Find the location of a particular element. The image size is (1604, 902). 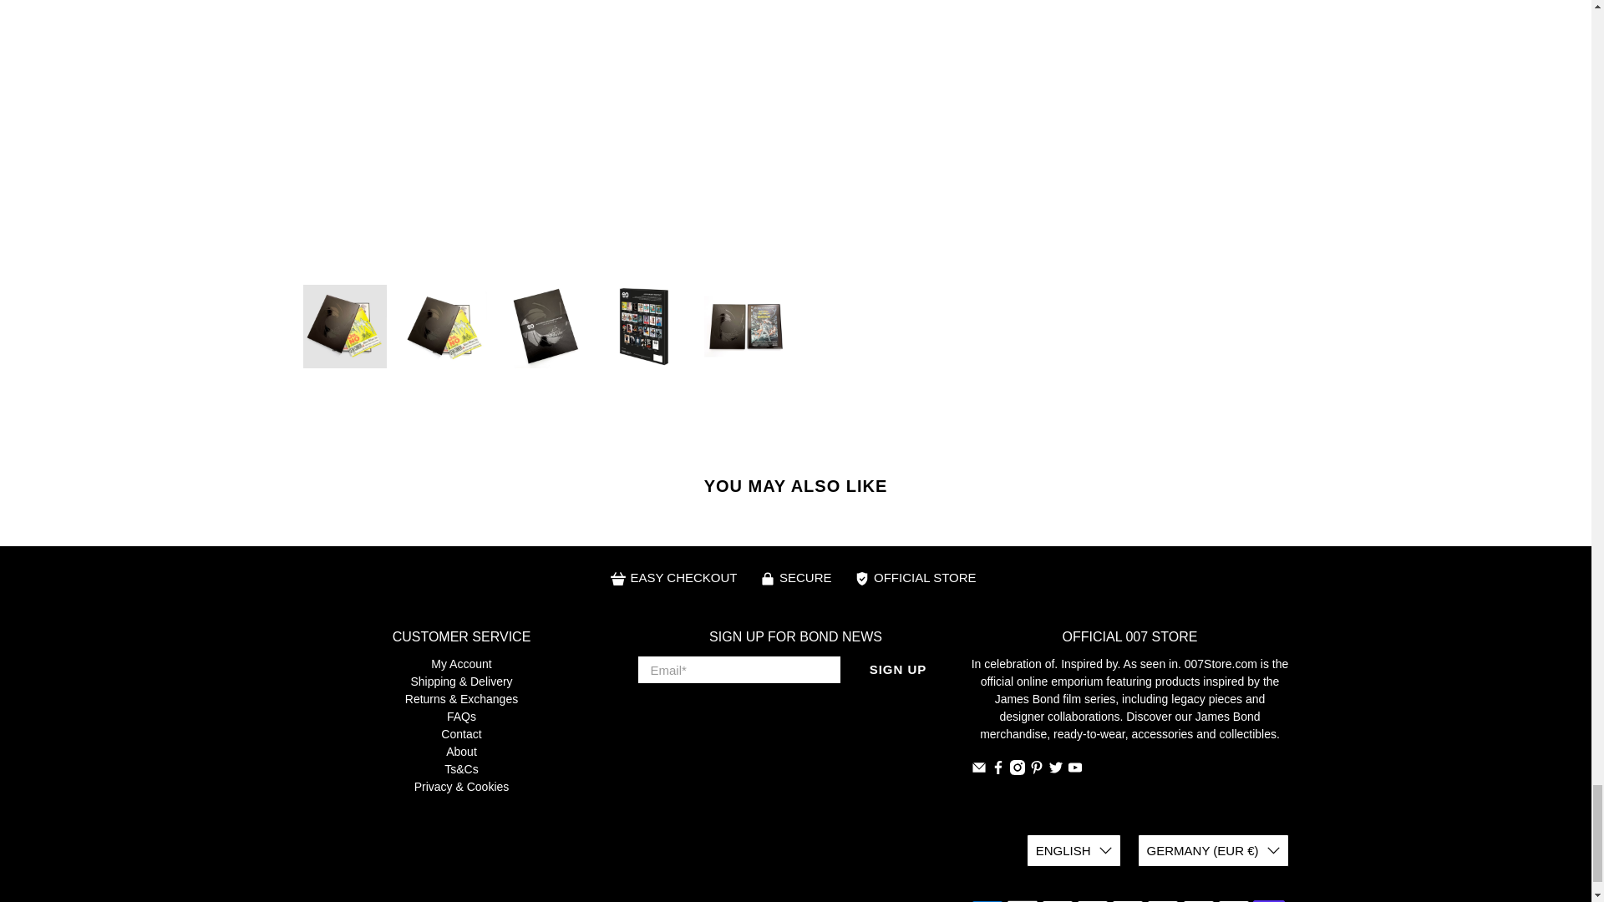

Apple Pay is located at coordinates (1023, 900).